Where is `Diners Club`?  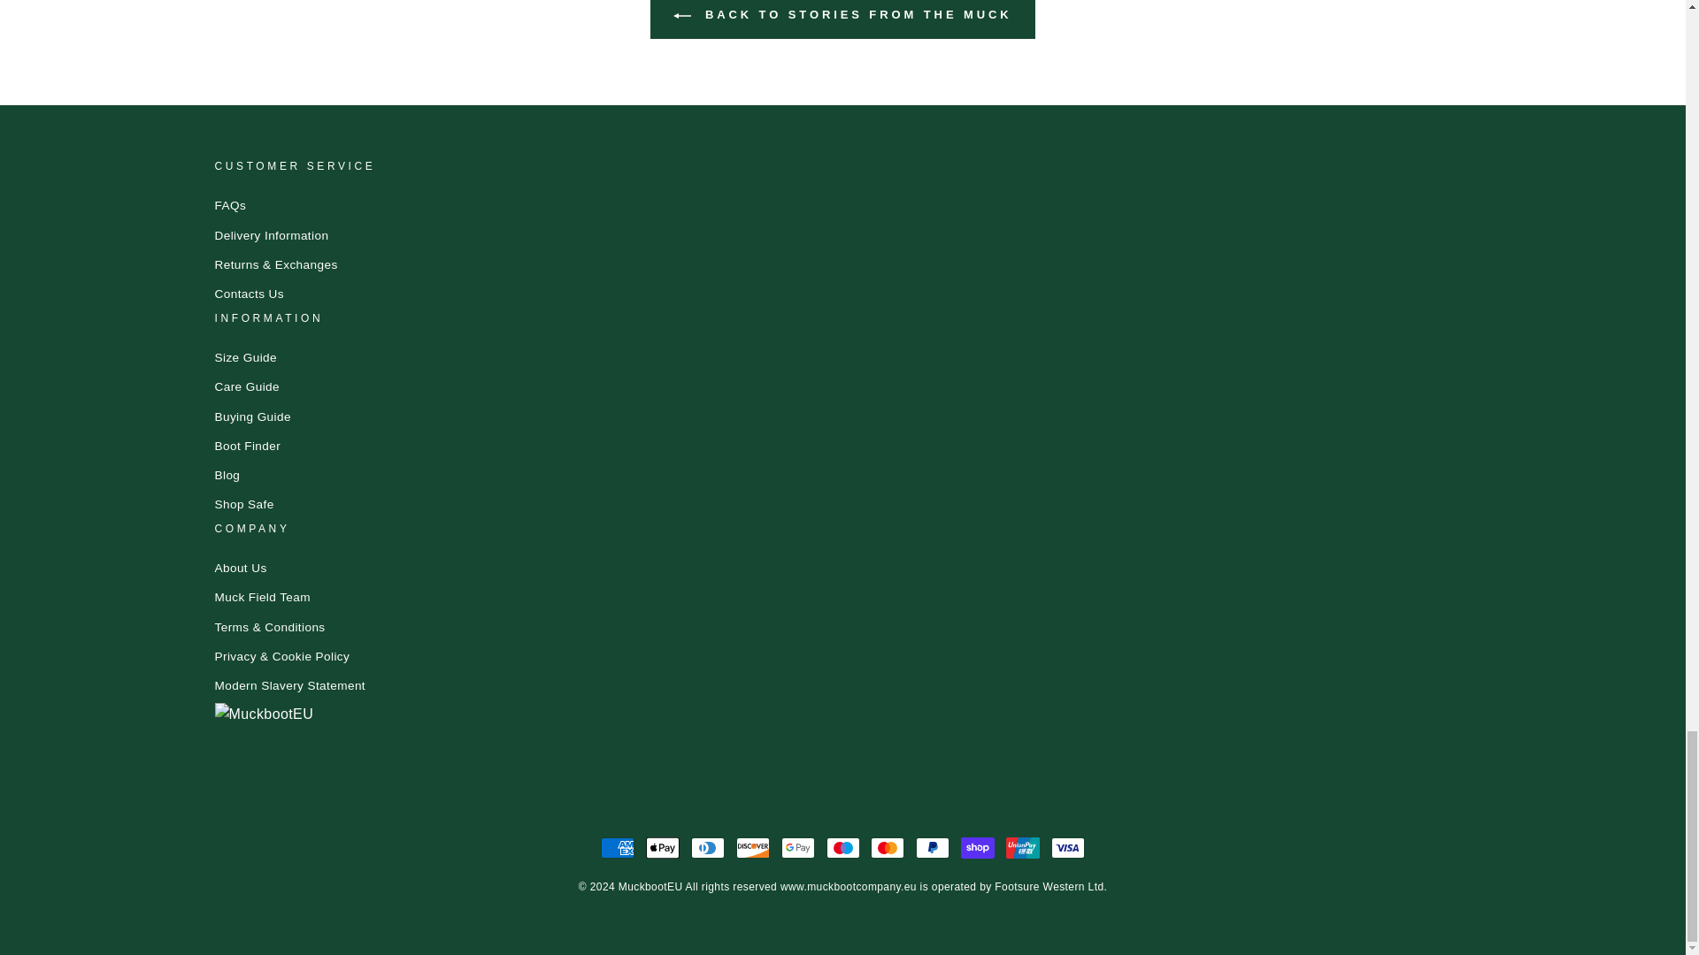
Diners Club is located at coordinates (708, 847).